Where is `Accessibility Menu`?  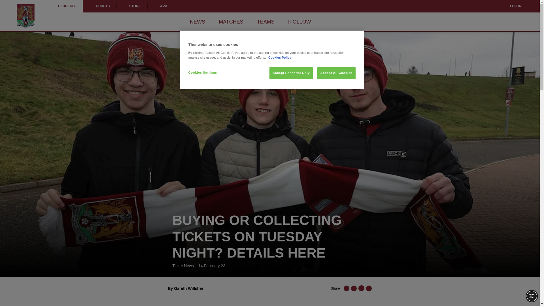 Accessibility Menu is located at coordinates (532, 296).